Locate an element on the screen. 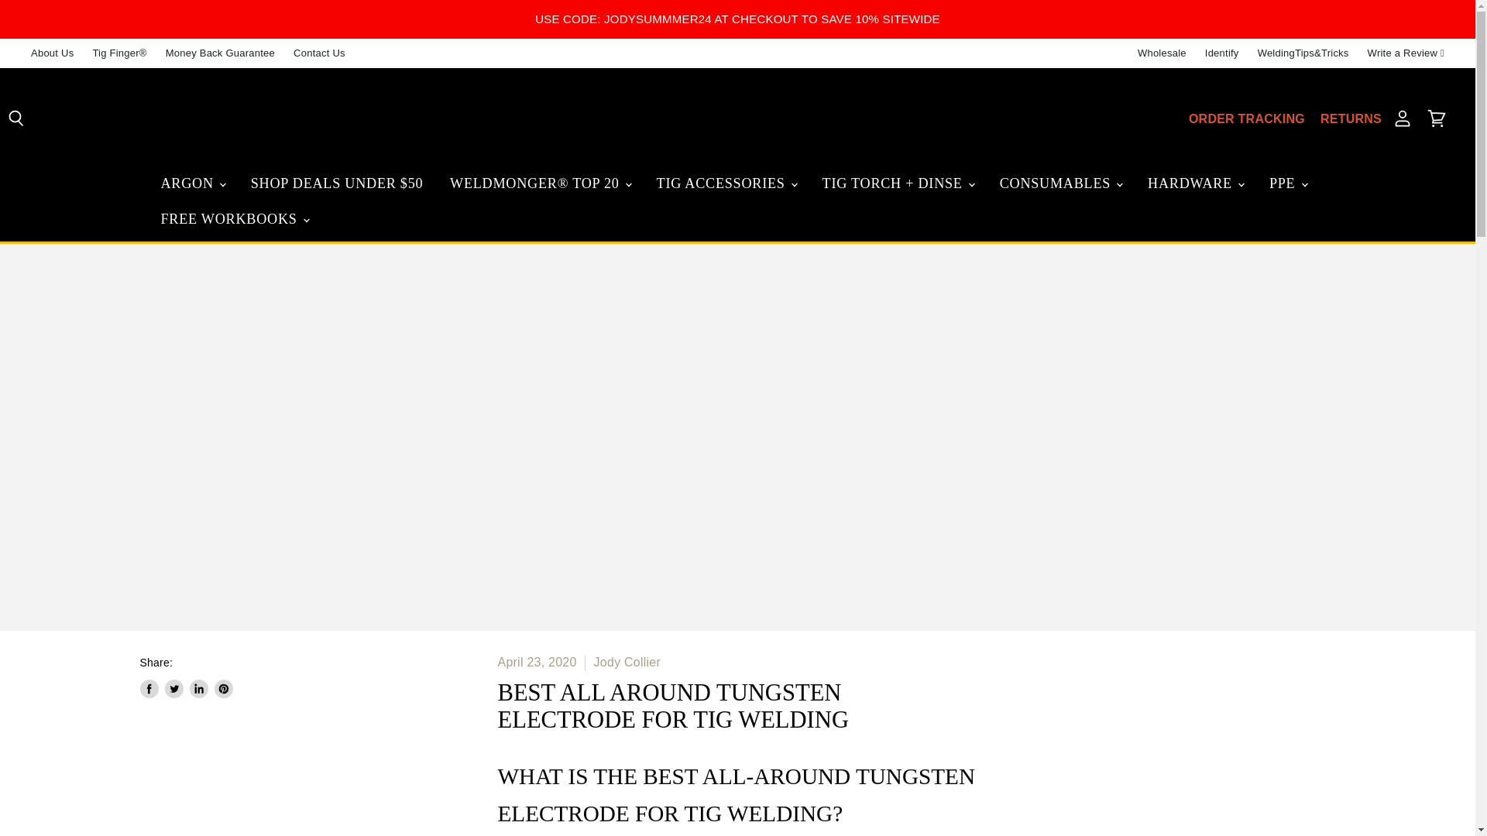 This screenshot has width=1487, height=836. RETURNS is located at coordinates (1351, 119).